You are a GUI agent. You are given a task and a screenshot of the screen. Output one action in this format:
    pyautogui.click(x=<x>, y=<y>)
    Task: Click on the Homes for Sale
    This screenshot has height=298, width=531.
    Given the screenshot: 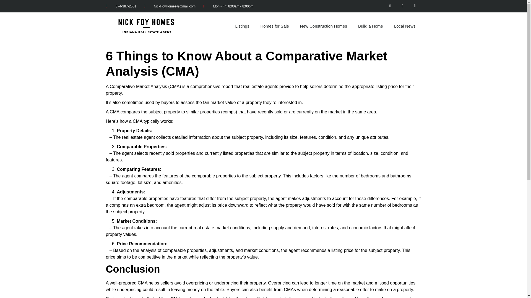 What is the action you would take?
    pyautogui.click(x=274, y=26)
    